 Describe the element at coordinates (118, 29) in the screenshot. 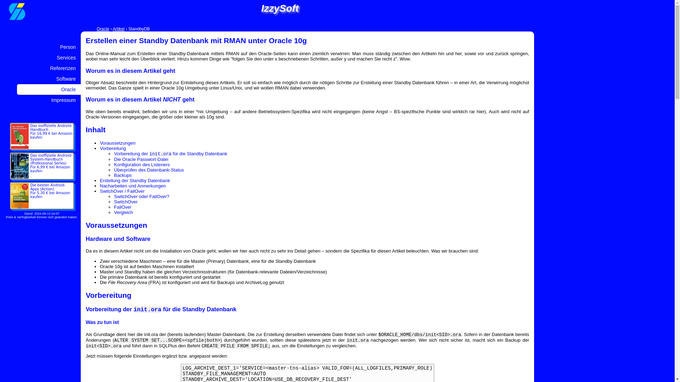

I see `Artikel` at that location.